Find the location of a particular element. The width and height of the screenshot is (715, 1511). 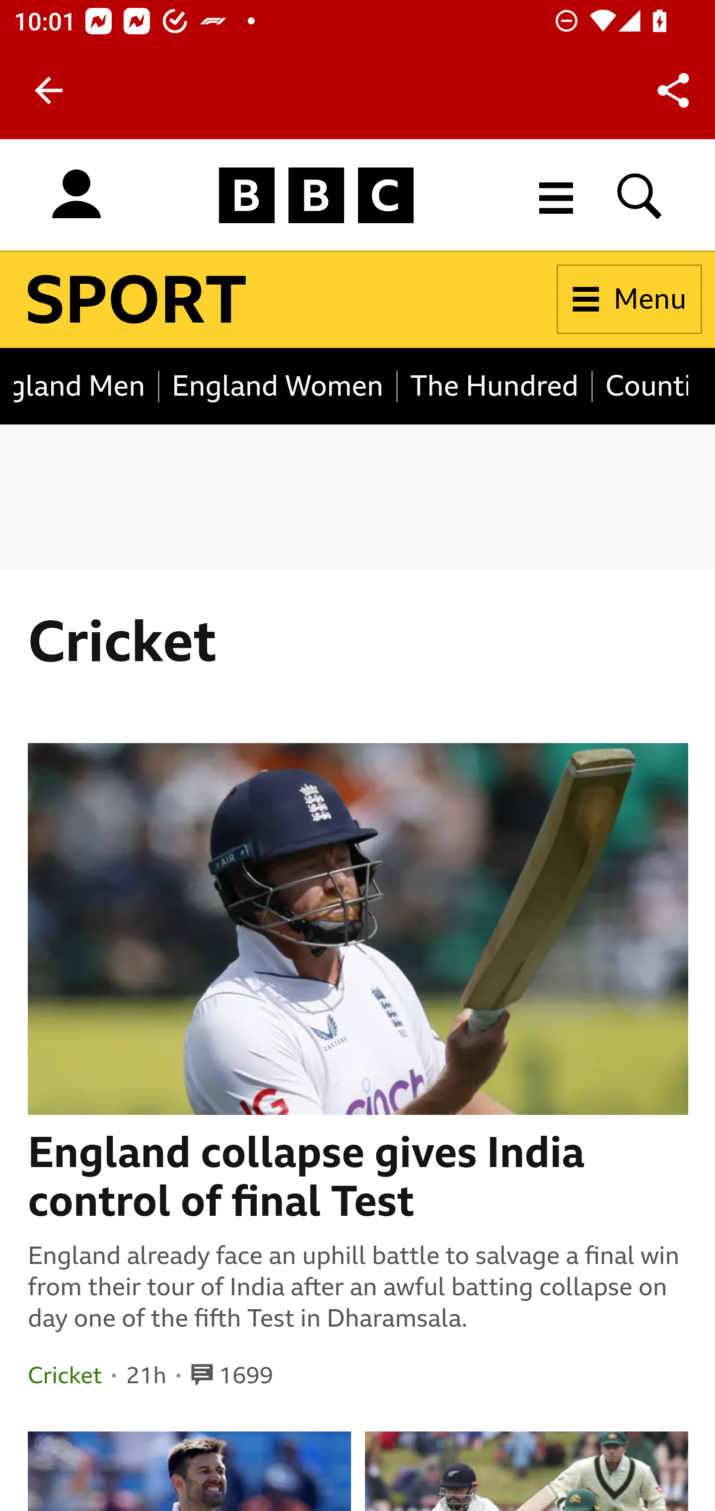

Sign in is located at coordinates (76, 195).